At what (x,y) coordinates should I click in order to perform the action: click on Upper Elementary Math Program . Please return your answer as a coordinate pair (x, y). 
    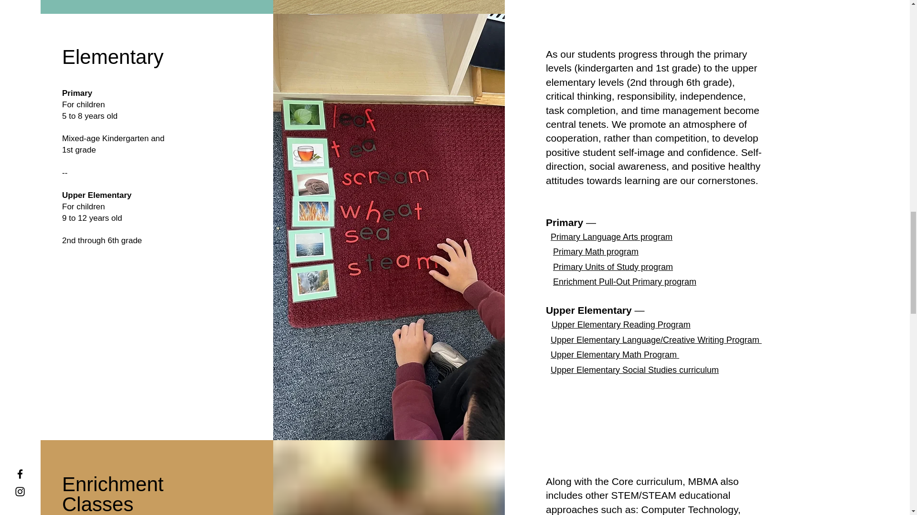
    Looking at the image, I should click on (615, 355).